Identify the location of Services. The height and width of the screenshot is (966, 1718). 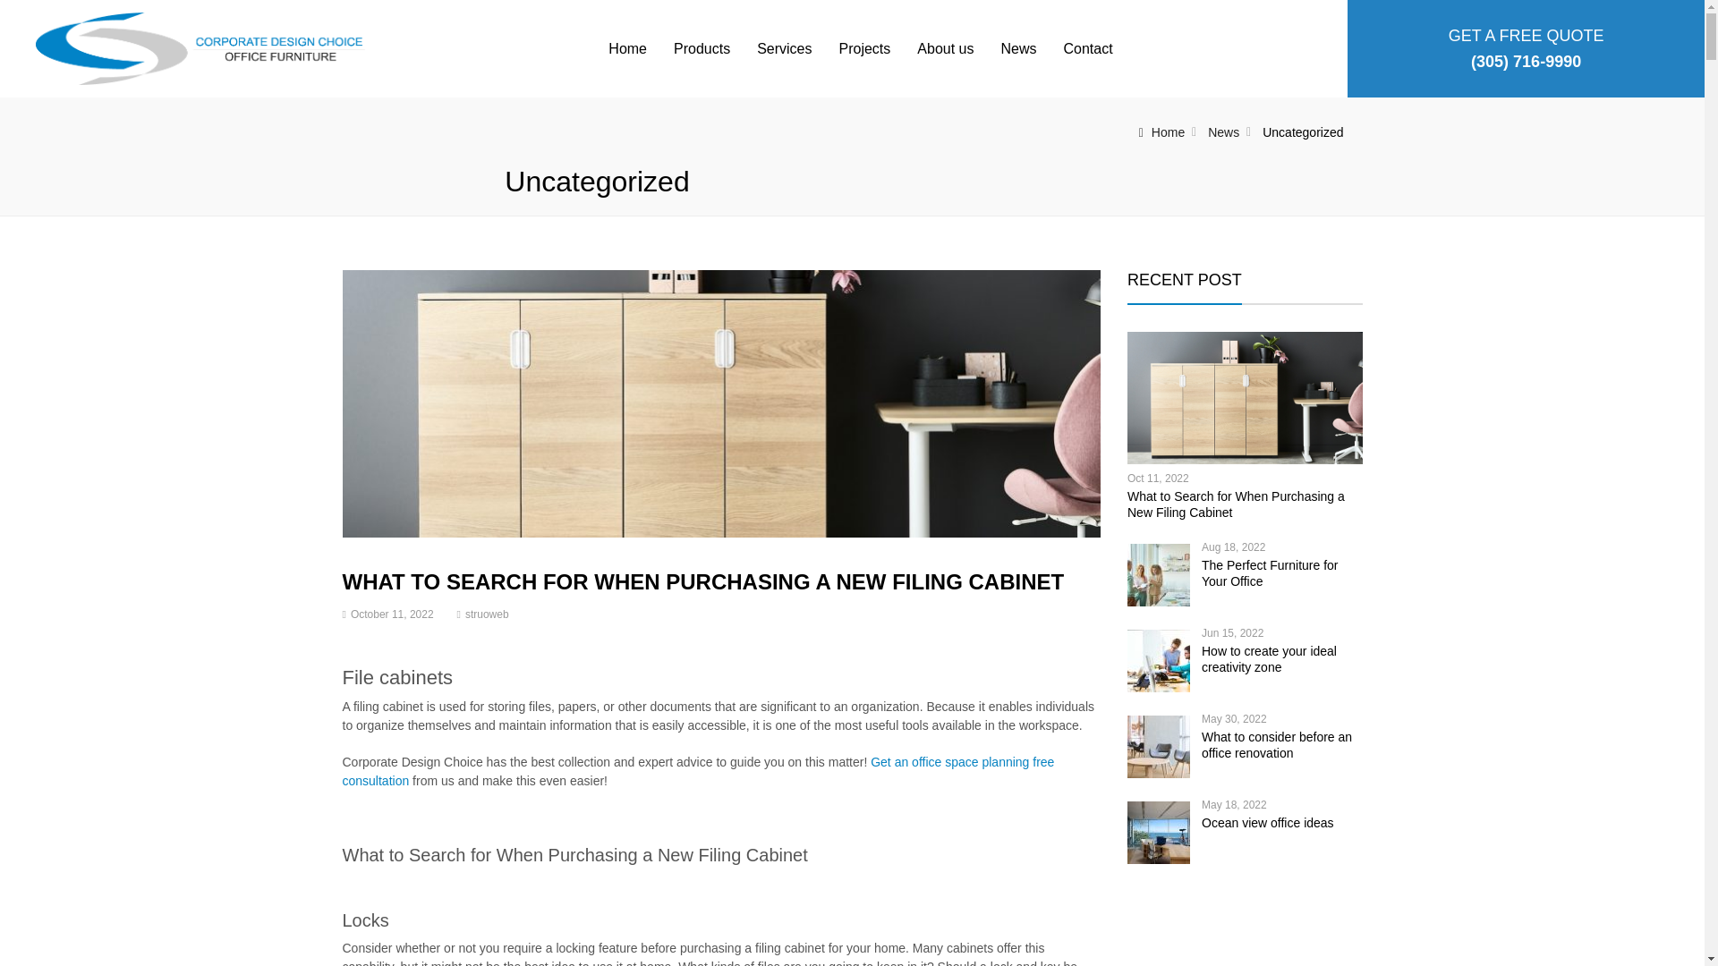
(784, 48).